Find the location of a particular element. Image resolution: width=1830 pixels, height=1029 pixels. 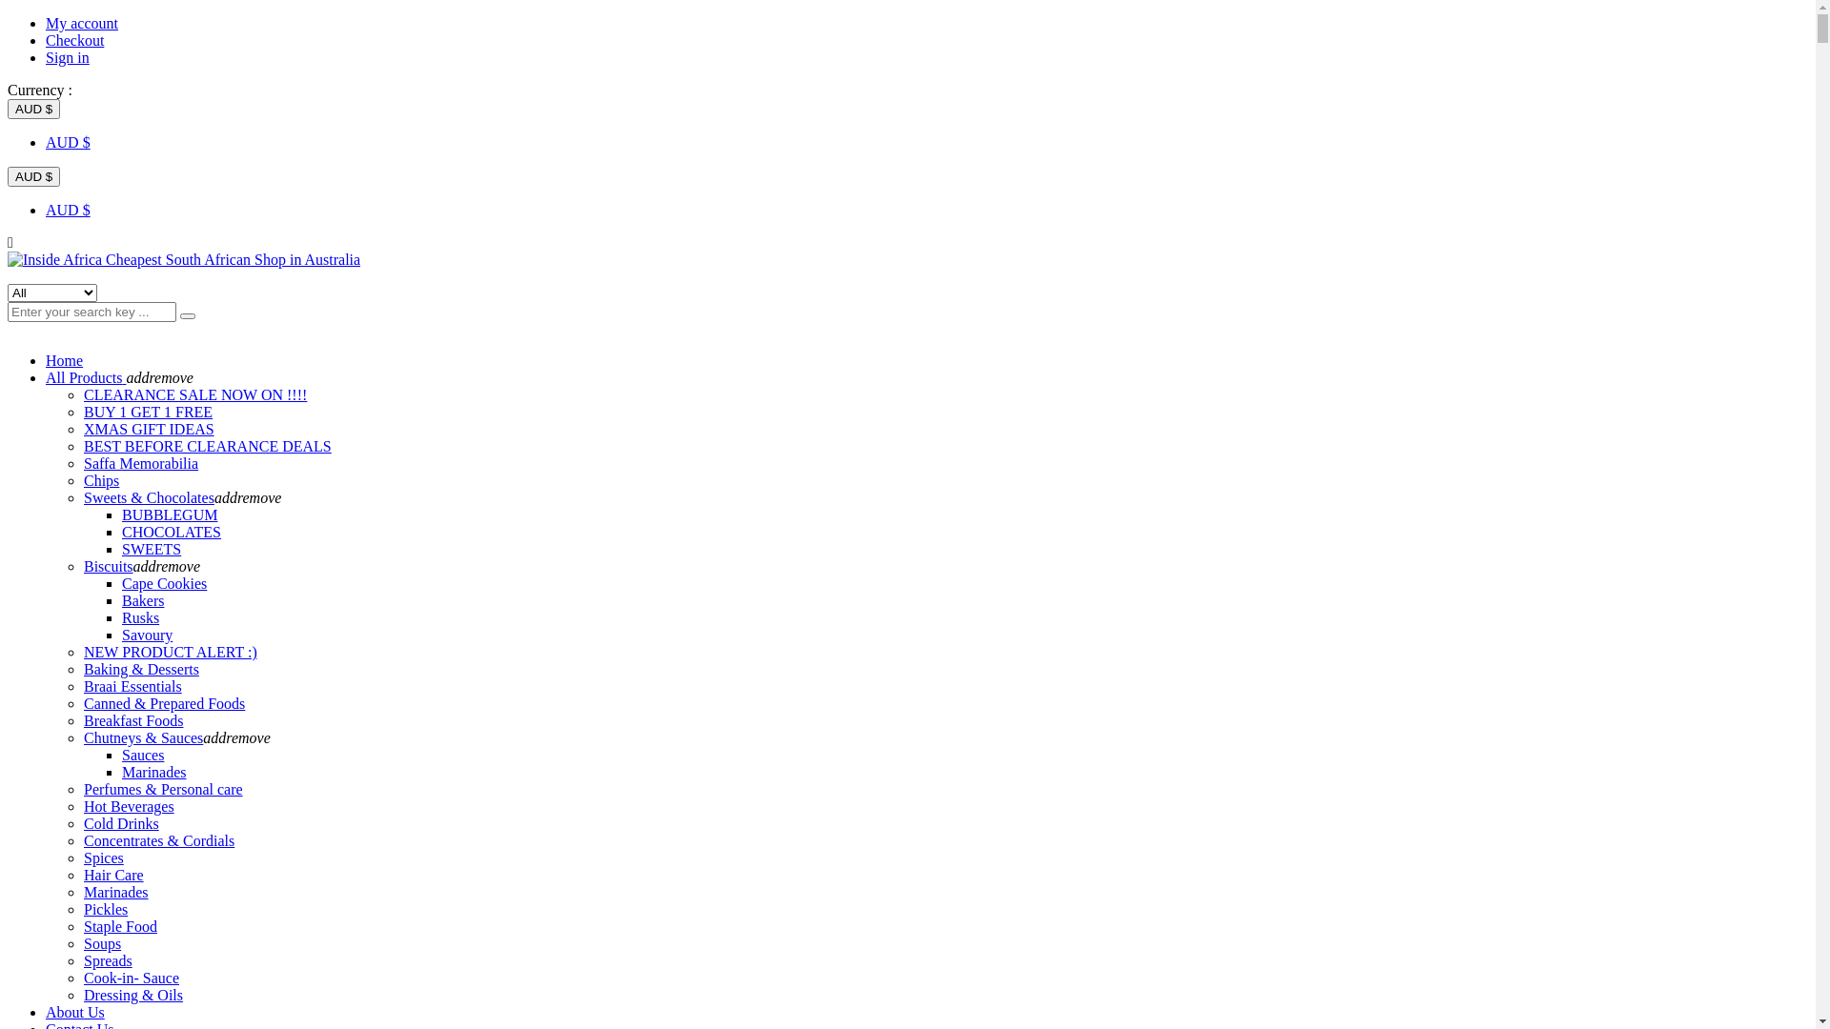

Staple Food is located at coordinates (120, 926).